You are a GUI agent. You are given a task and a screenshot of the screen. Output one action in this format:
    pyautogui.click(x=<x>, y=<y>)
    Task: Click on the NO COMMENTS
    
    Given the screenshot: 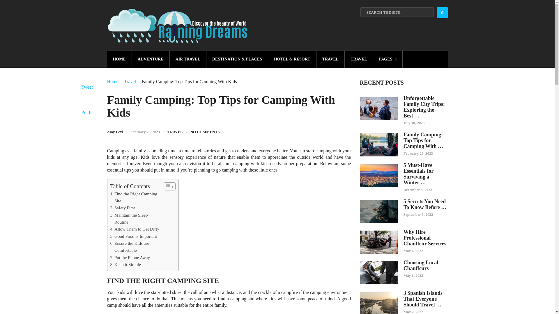 What is the action you would take?
    pyautogui.click(x=205, y=132)
    